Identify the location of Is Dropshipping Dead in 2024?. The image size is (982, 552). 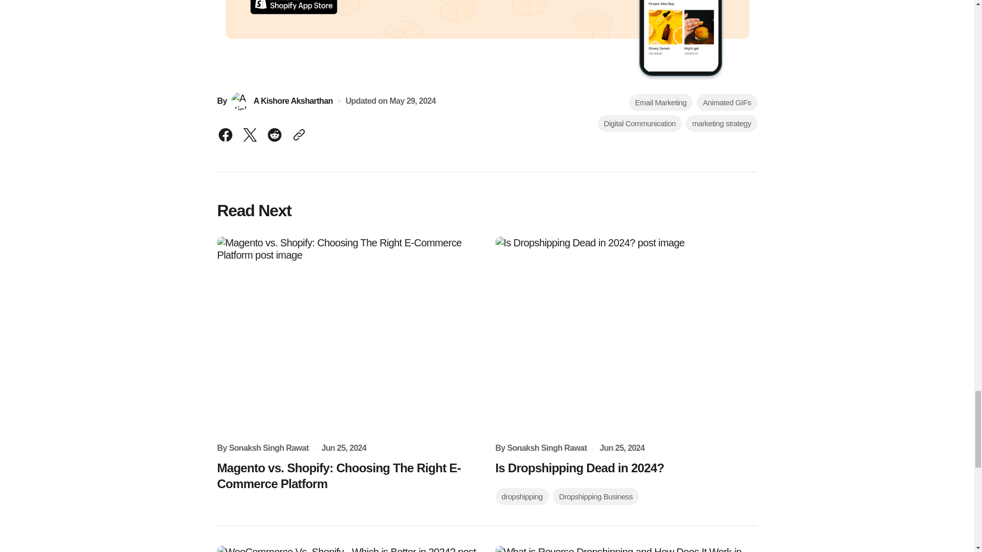
(579, 467).